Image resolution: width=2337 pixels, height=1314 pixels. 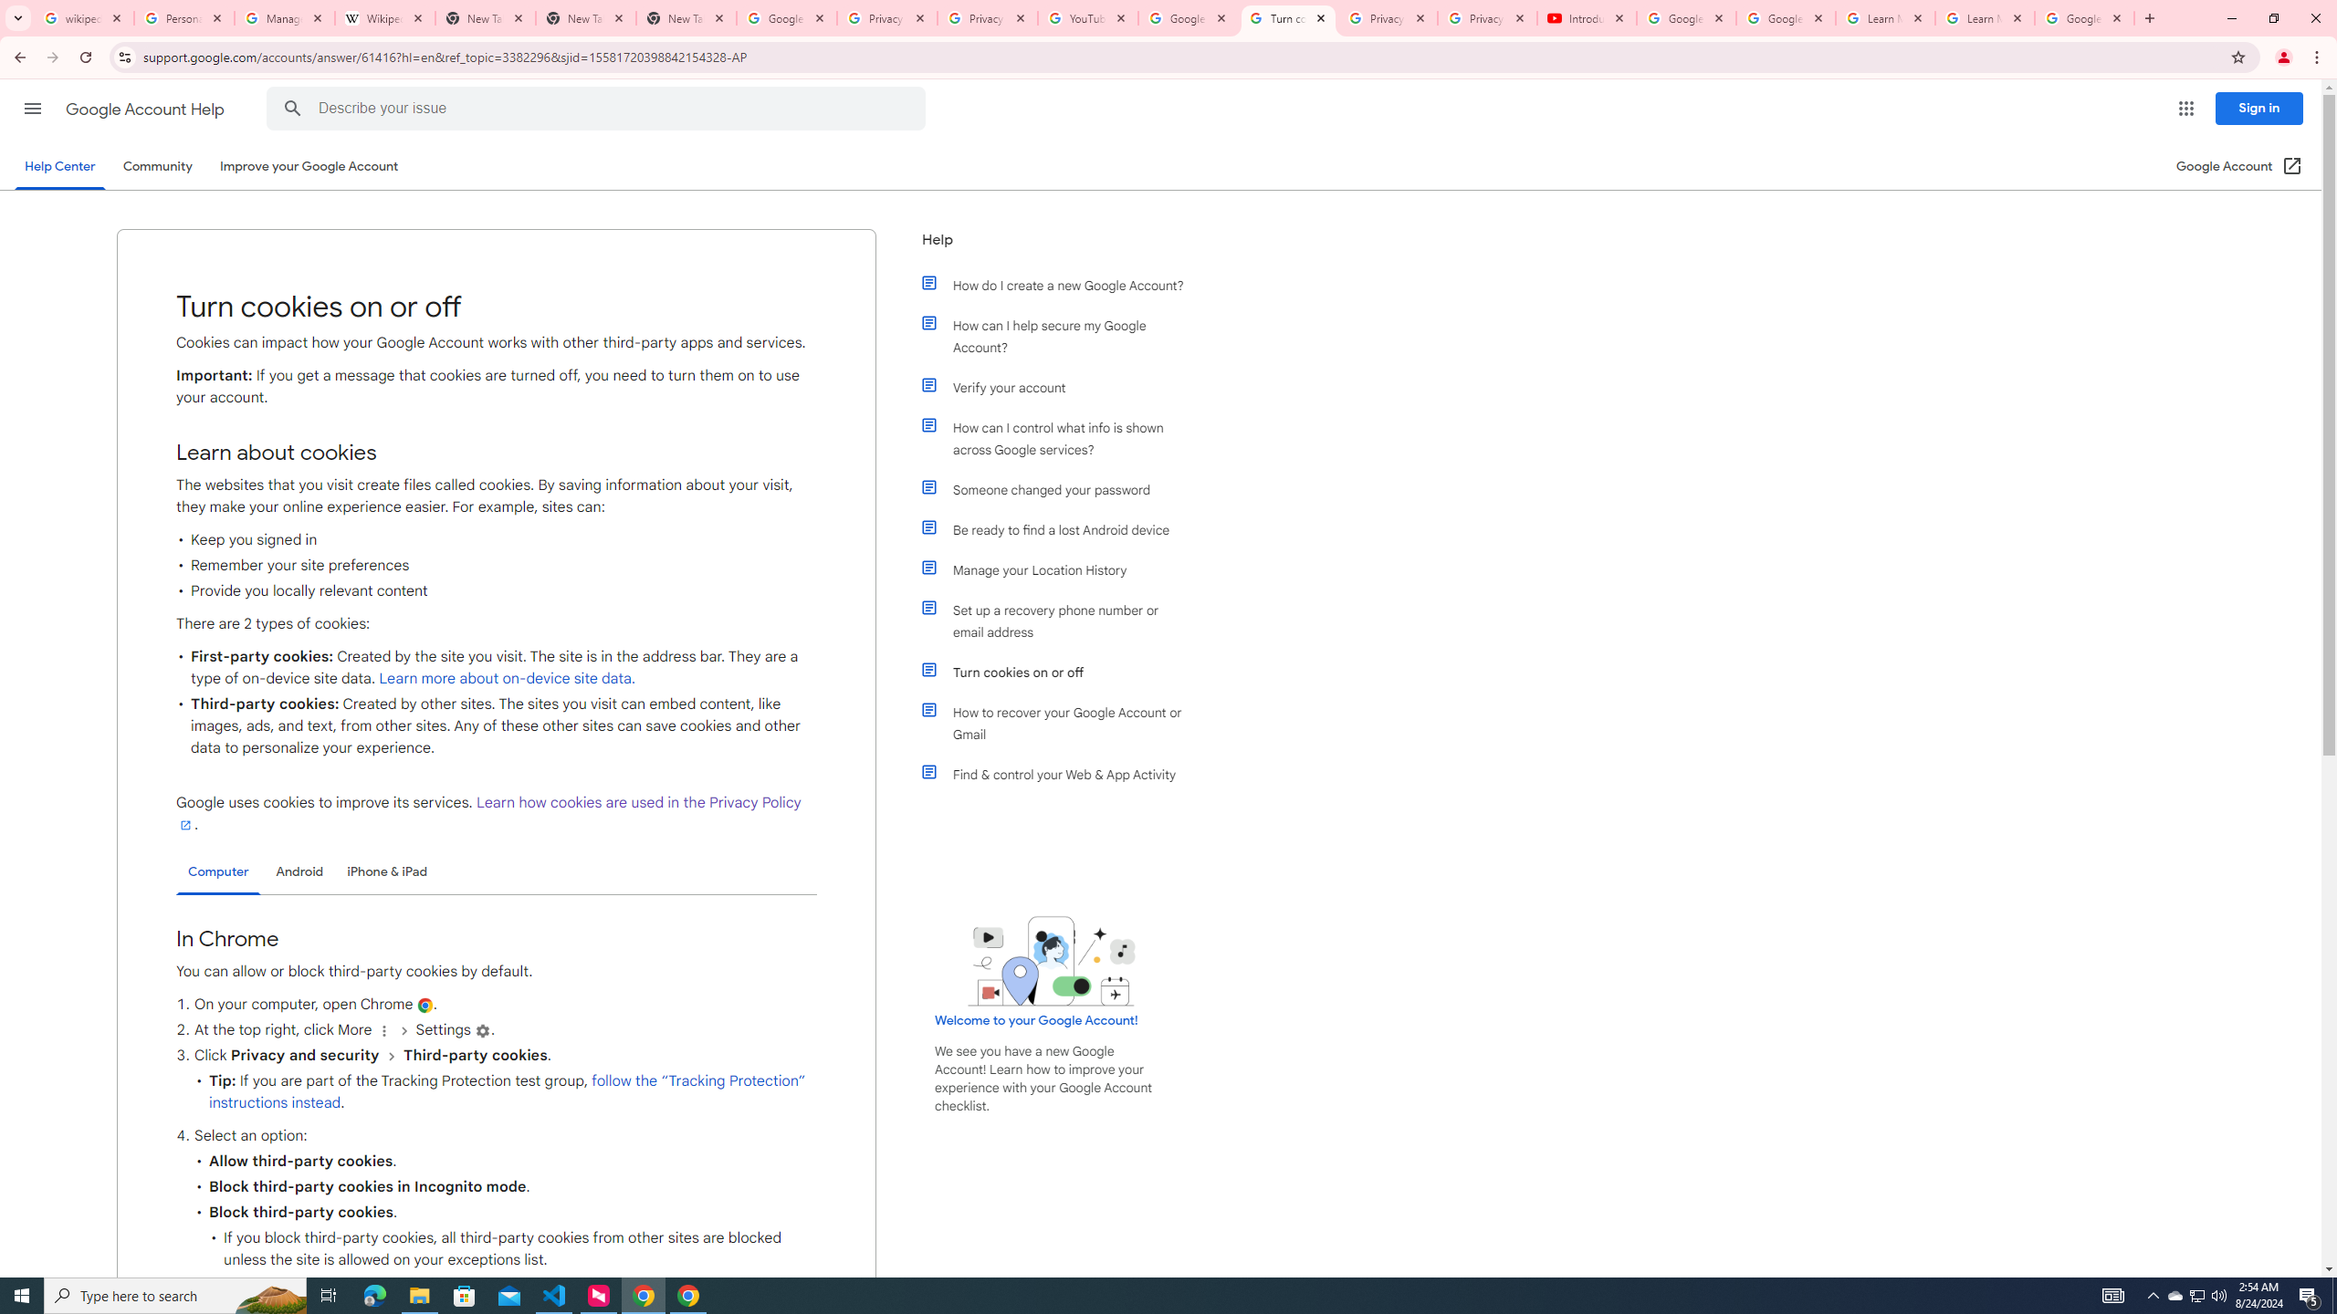 What do you see at coordinates (1062, 620) in the screenshot?
I see `Set up a recovery phone number or email address` at bounding box center [1062, 620].